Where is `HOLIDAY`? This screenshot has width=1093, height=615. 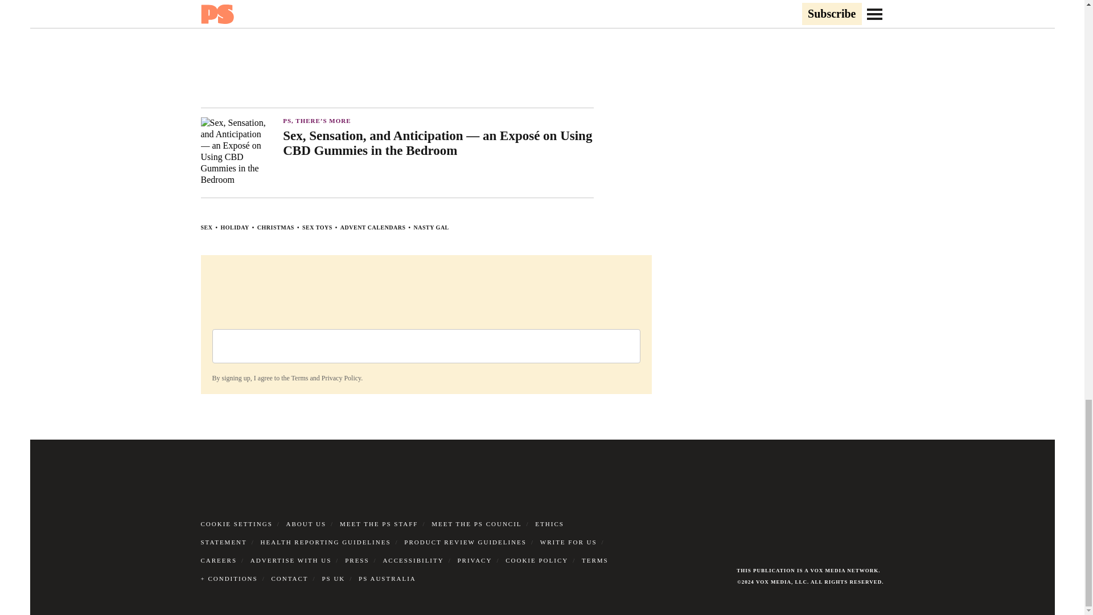
HOLIDAY is located at coordinates (235, 228).